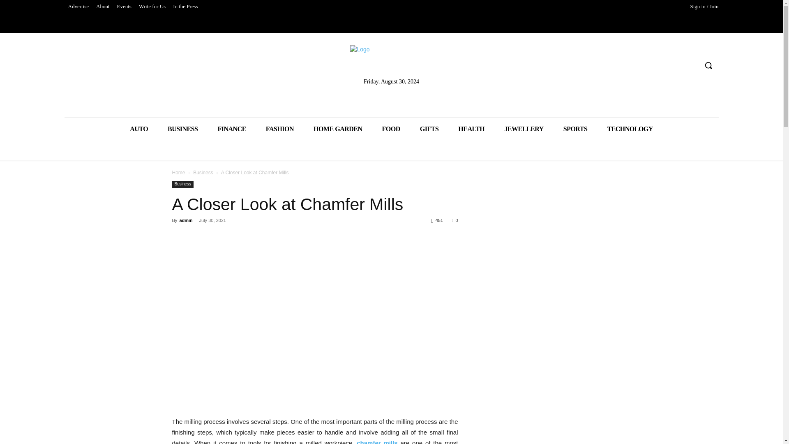 The height and width of the screenshot is (444, 789). I want to click on FOOD, so click(391, 129).